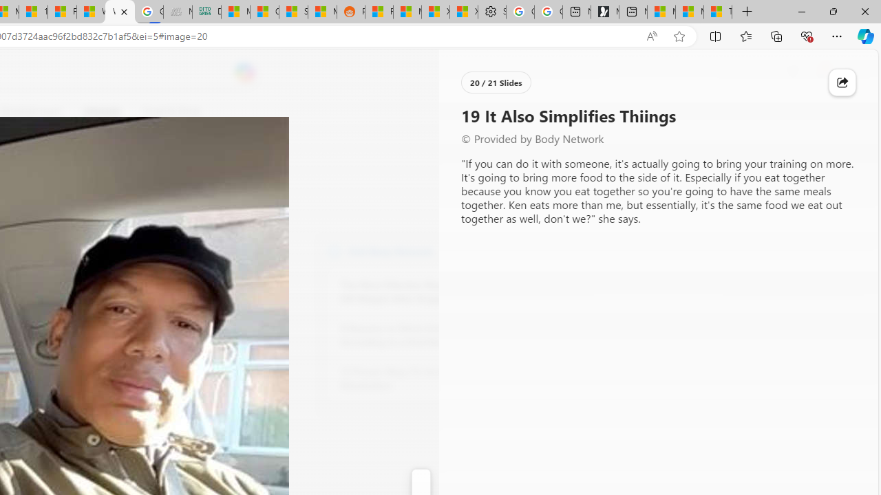 Image resolution: width=881 pixels, height=495 pixels. I want to click on Share this story, so click(842, 82).